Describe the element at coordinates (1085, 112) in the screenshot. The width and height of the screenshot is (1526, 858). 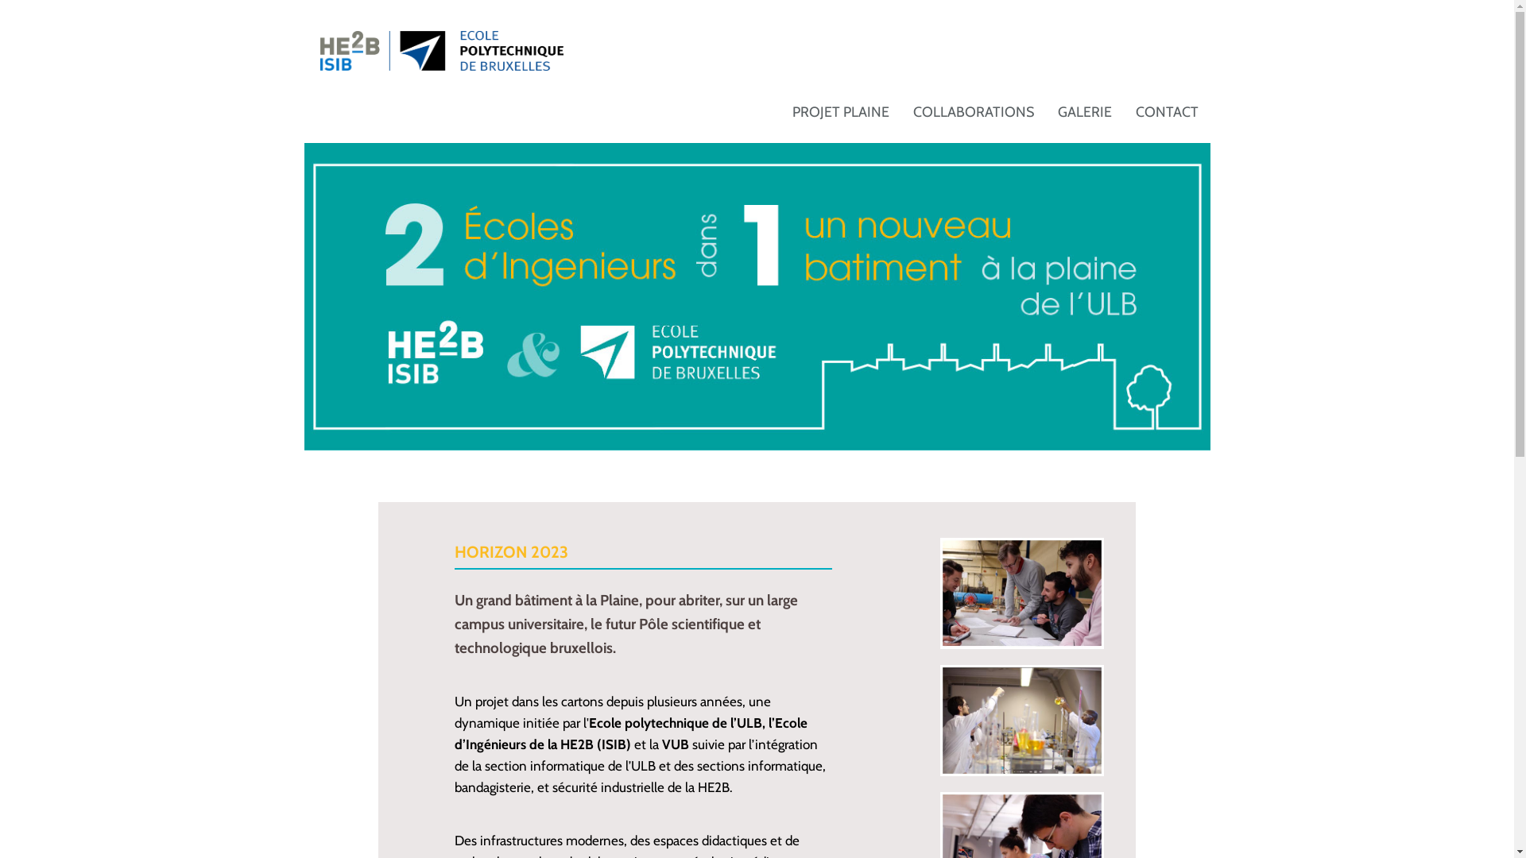
I see `GALERIE` at that location.